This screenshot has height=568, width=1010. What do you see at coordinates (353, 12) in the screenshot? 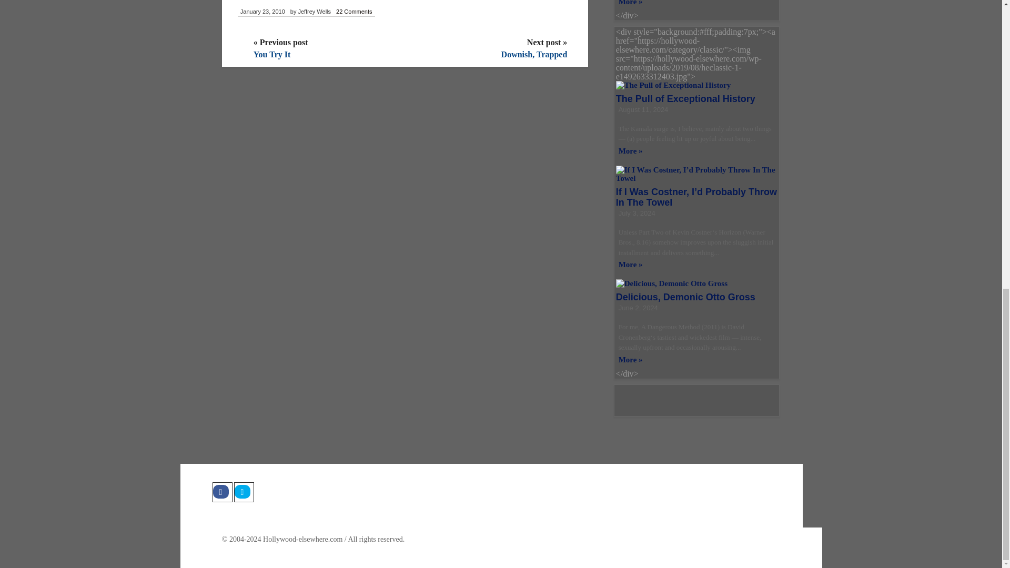
I see `22 Comments` at bounding box center [353, 12].